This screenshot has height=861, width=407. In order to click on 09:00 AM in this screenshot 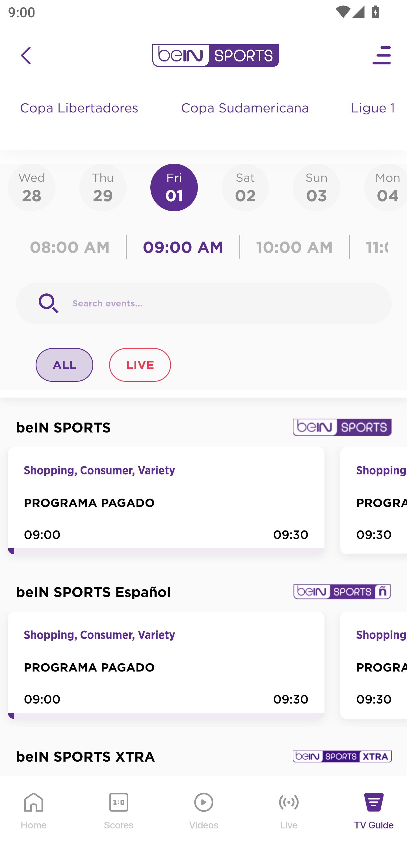, I will do `click(183, 247)`.